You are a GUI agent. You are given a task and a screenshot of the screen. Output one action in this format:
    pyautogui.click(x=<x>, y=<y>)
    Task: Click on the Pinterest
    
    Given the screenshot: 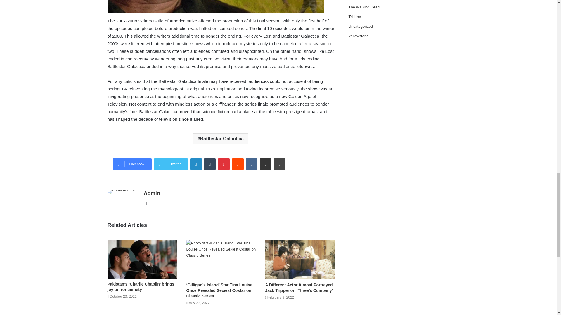 What is the action you would take?
    pyautogui.click(x=224, y=164)
    